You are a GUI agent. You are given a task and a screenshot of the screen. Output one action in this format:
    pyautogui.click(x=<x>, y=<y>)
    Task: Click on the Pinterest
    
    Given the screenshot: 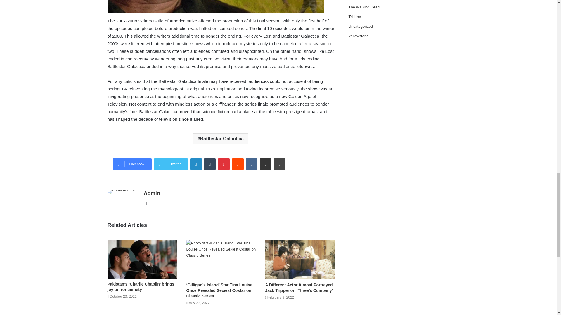 What is the action you would take?
    pyautogui.click(x=224, y=164)
    